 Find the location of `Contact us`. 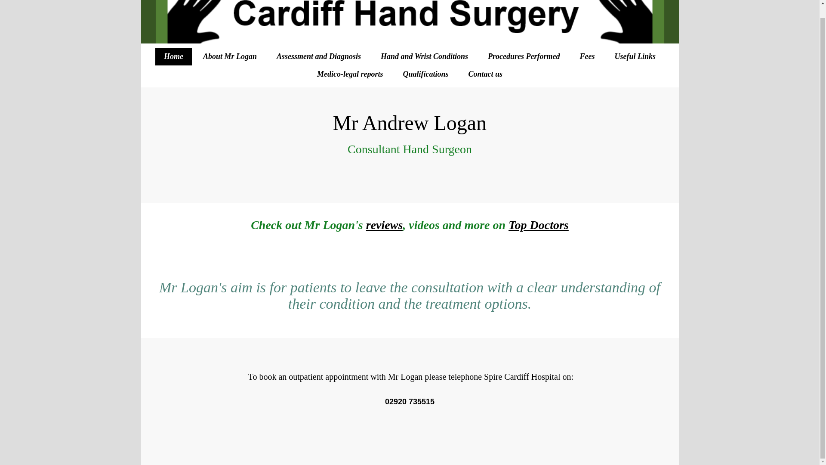

Contact us is located at coordinates (485, 74).